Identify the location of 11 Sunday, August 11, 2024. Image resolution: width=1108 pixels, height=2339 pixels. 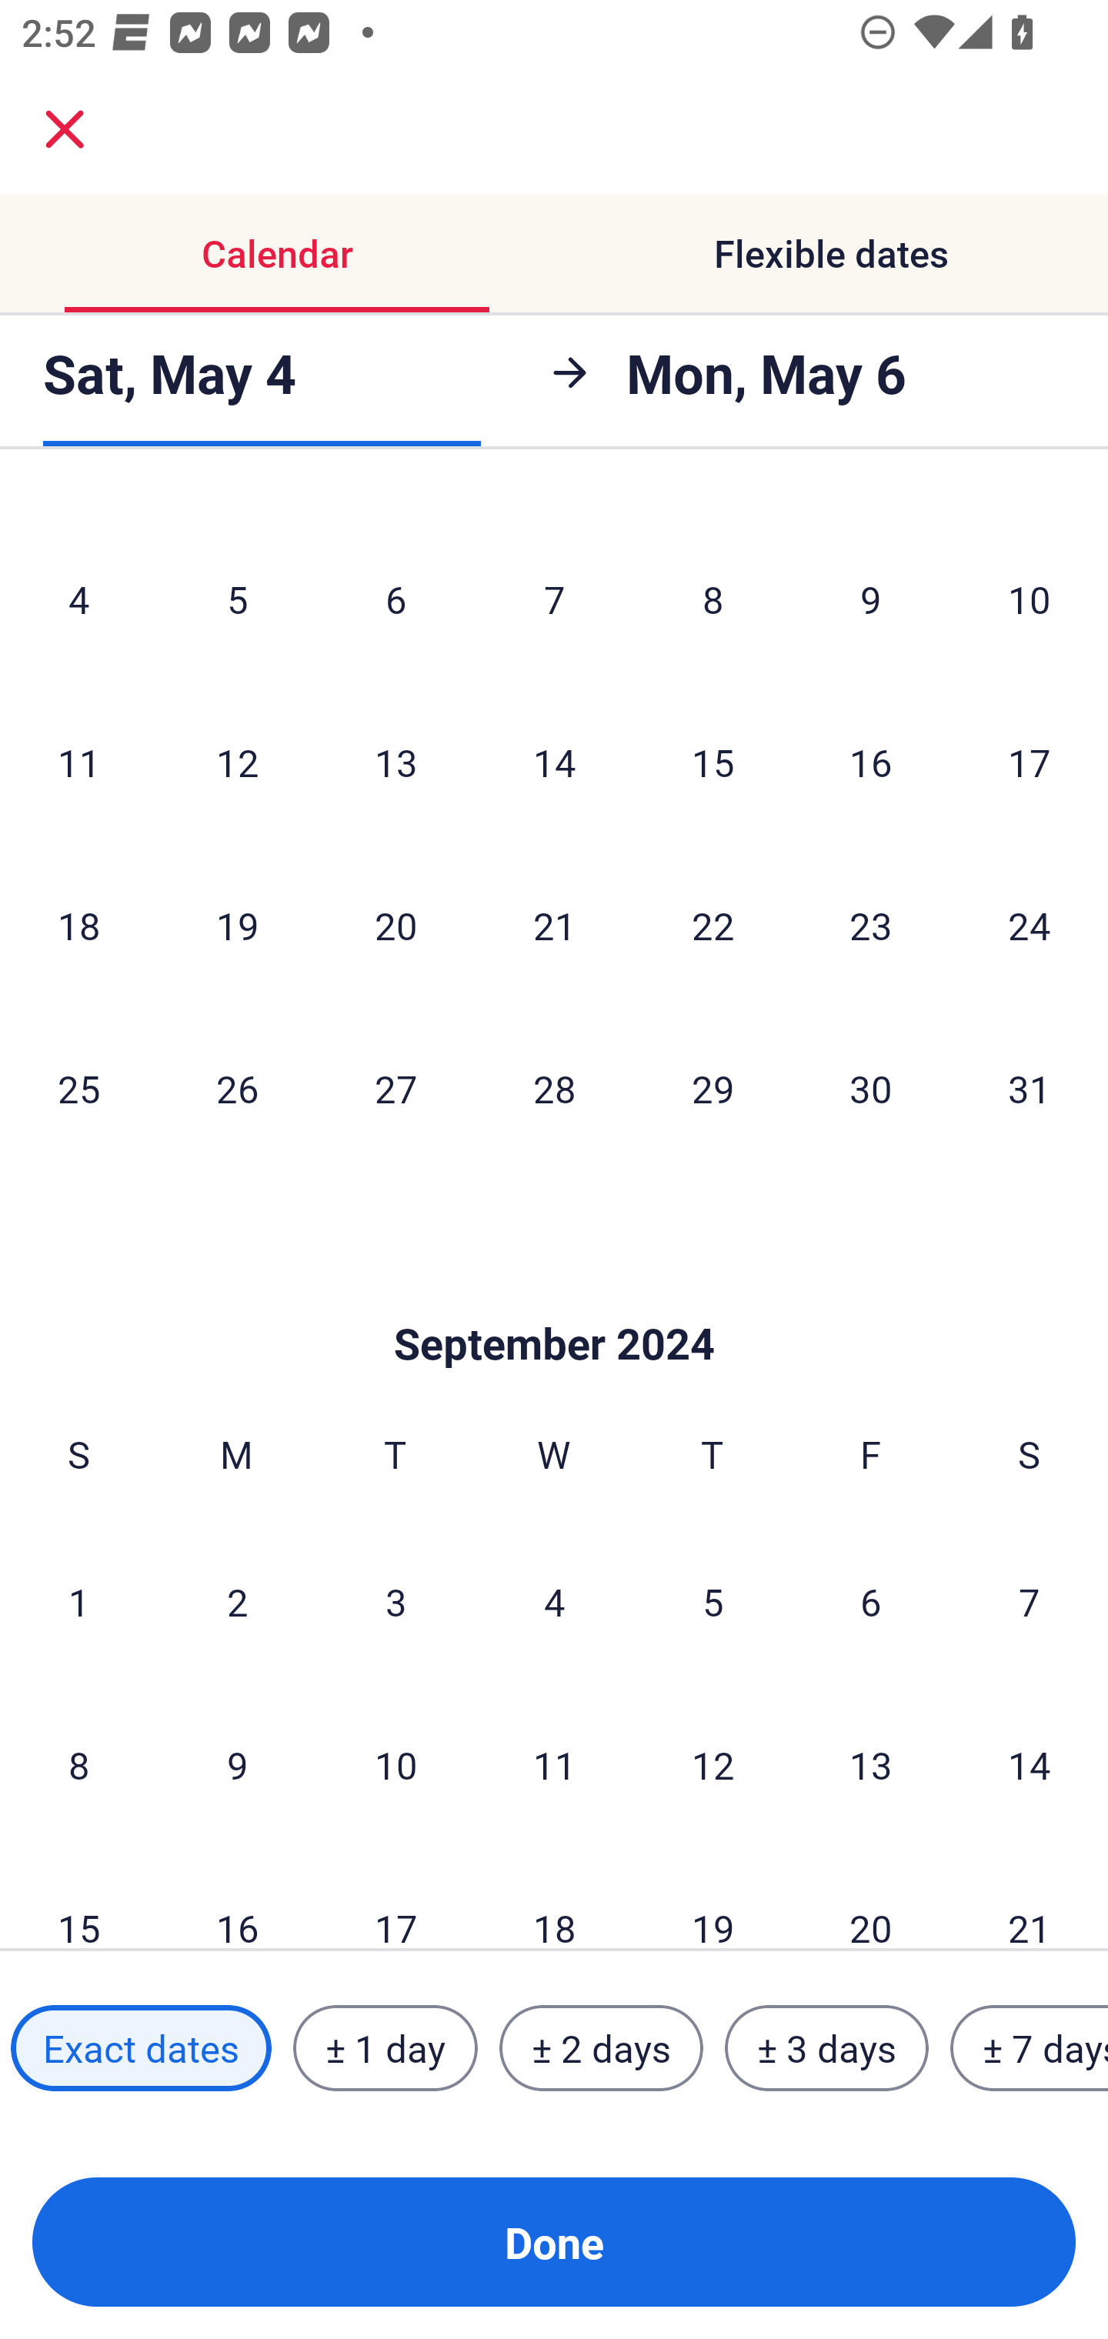
(78, 762).